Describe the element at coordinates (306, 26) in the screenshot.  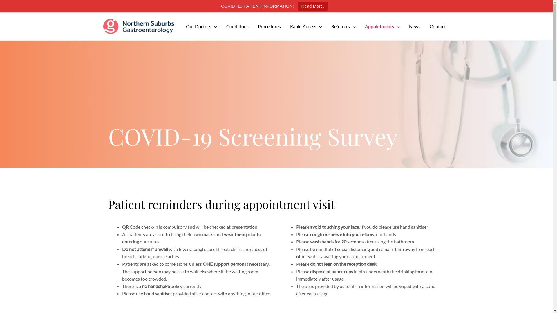
I see `Rapid Access` at that location.